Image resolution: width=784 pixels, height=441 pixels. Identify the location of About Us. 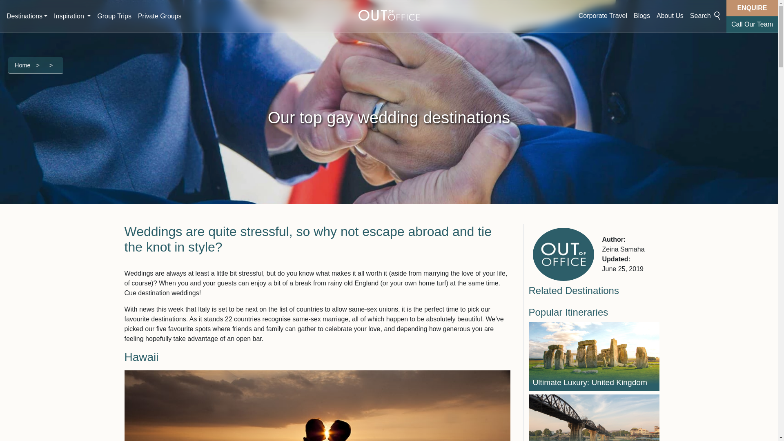
(670, 16).